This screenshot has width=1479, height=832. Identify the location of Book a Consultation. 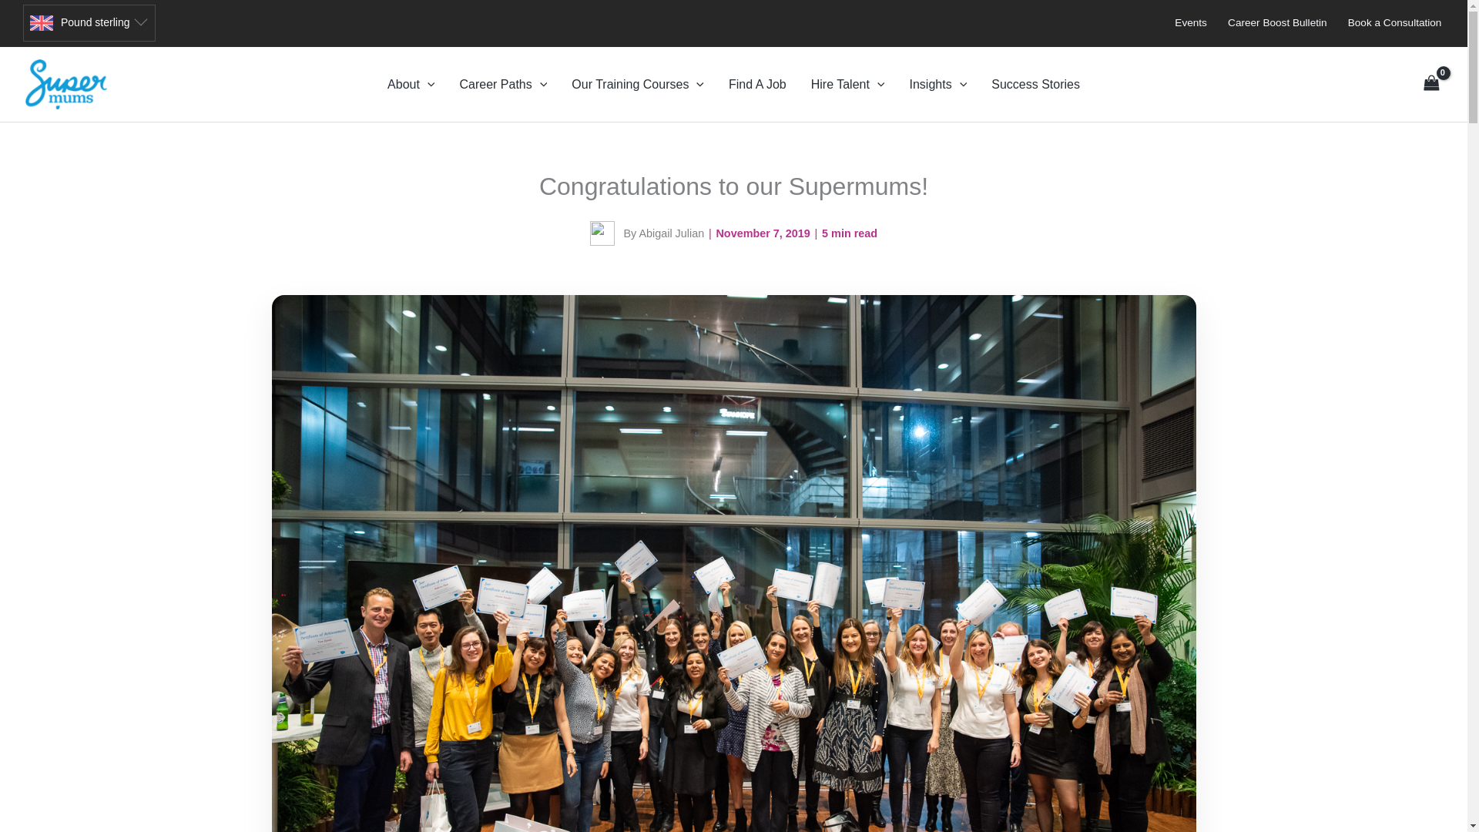
(1394, 22).